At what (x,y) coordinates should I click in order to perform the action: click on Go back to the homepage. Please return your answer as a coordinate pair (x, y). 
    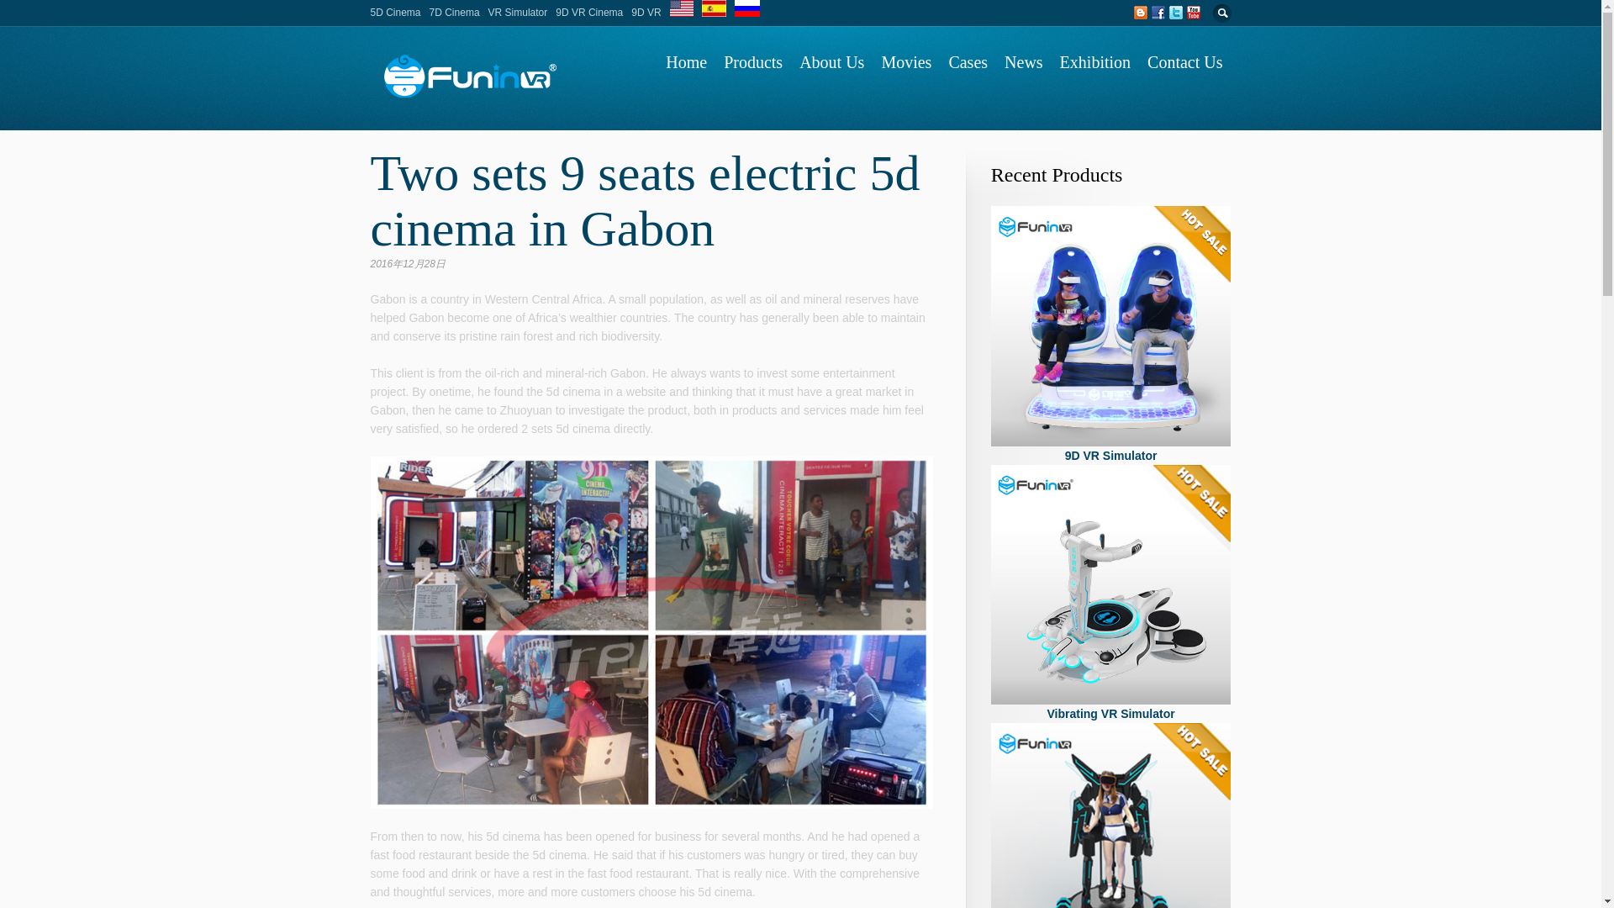
    Looking at the image, I should click on (468, 95).